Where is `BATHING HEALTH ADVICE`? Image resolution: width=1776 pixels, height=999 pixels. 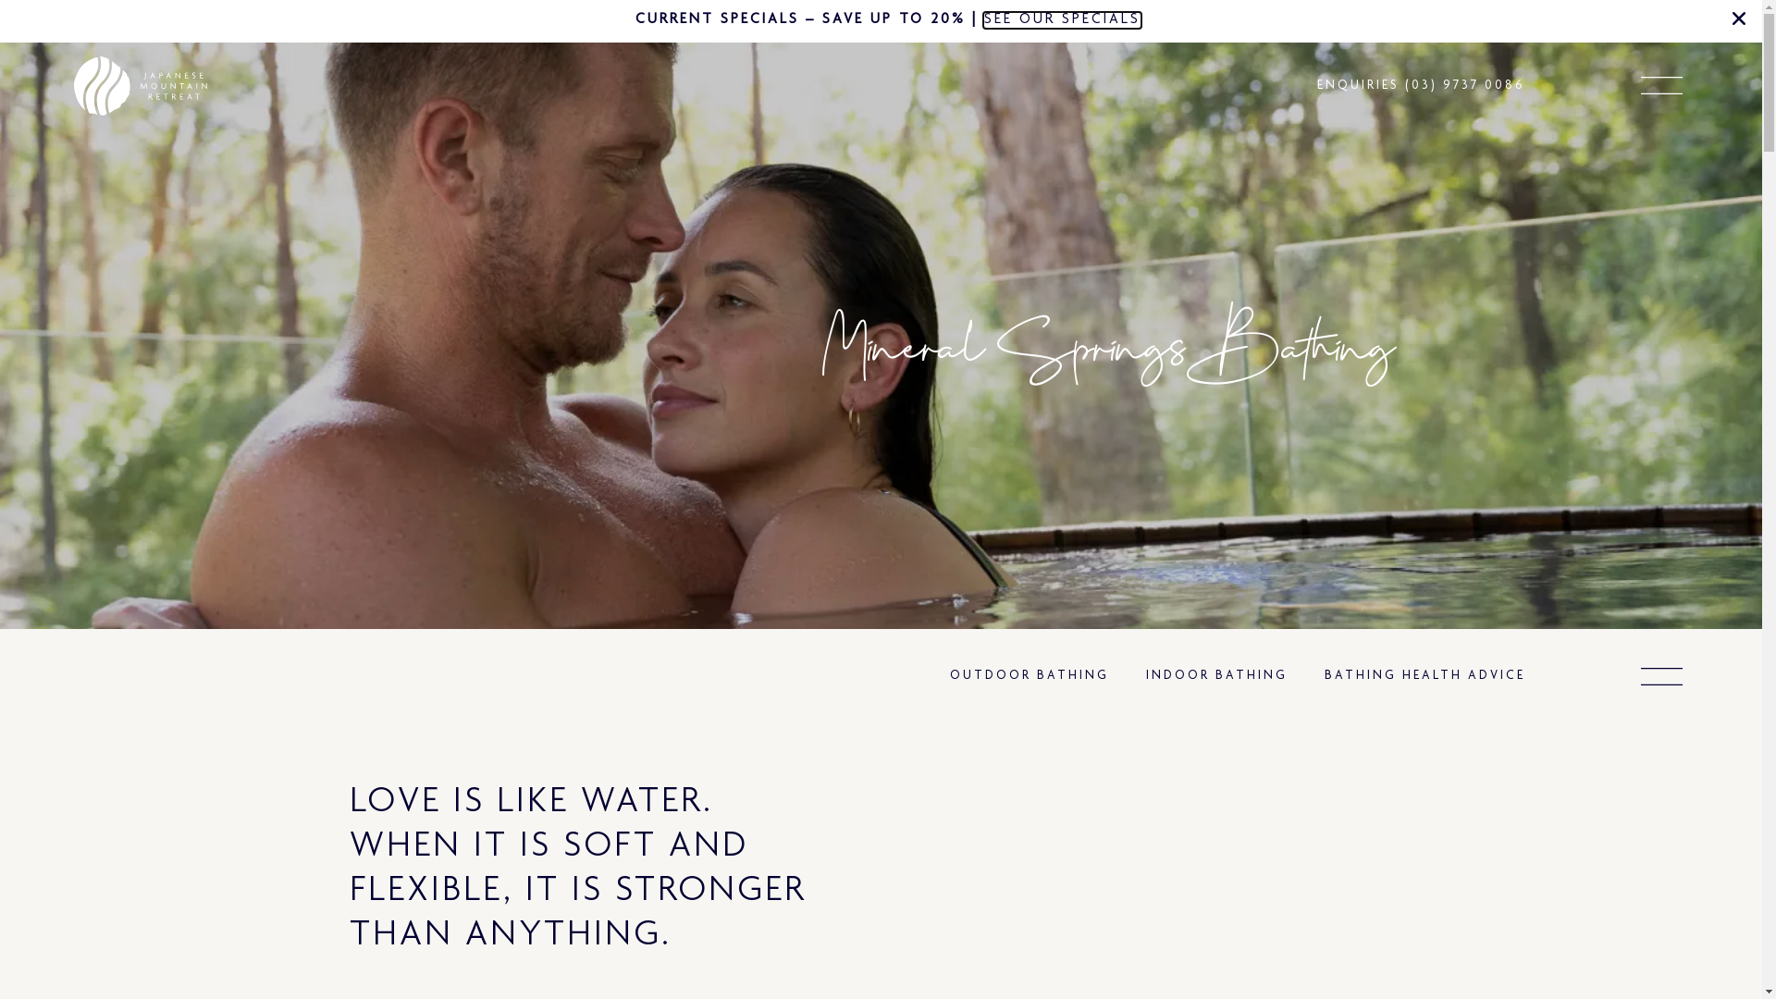 BATHING HEALTH ADVICE is located at coordinates (1424, 677).